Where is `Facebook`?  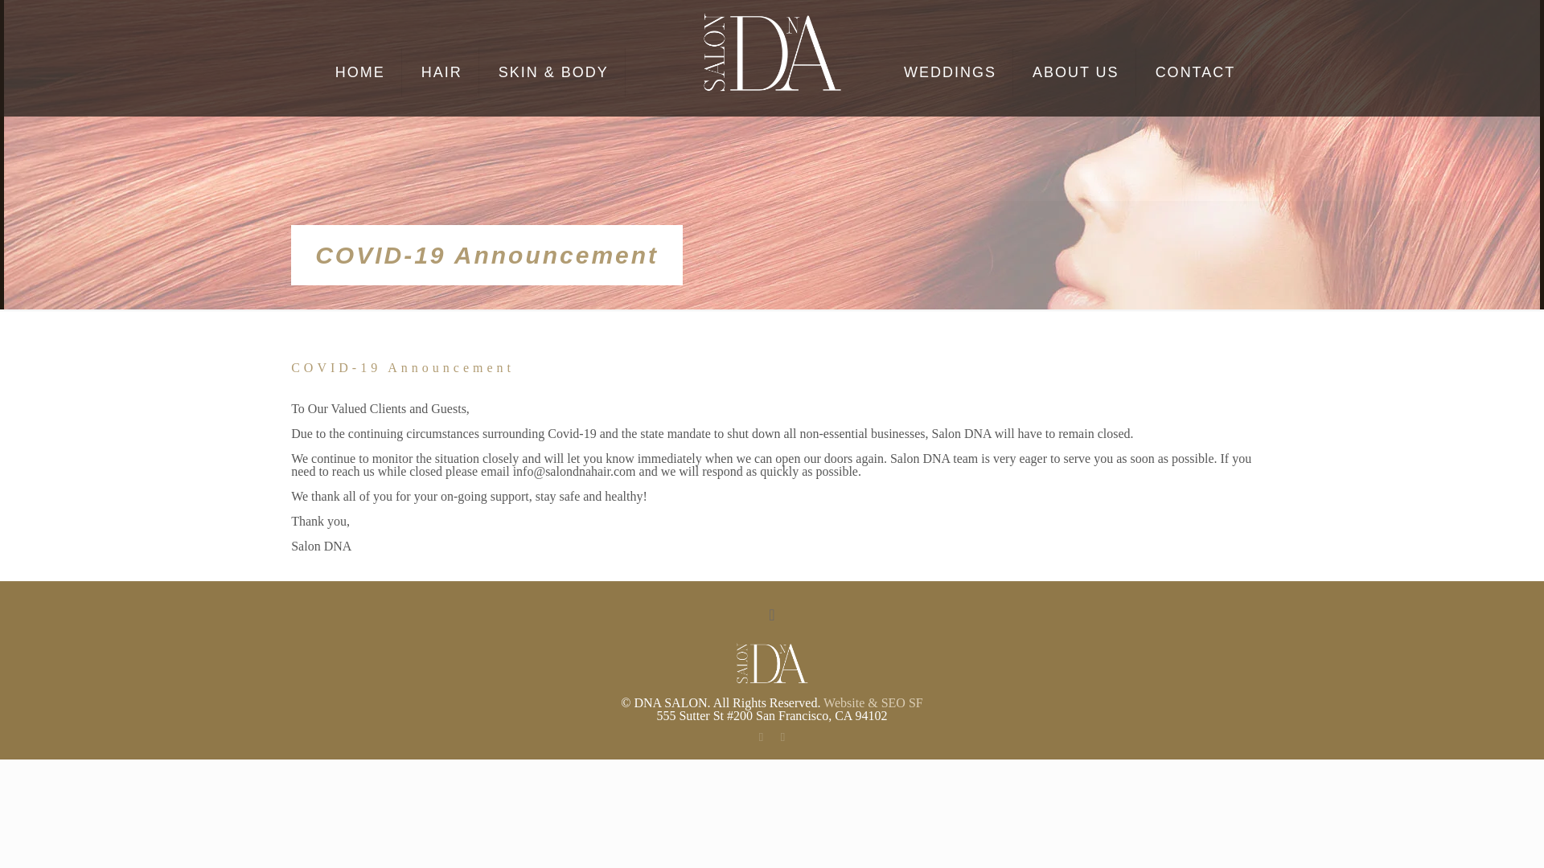 Facebook is located at coordinates (761, 736).